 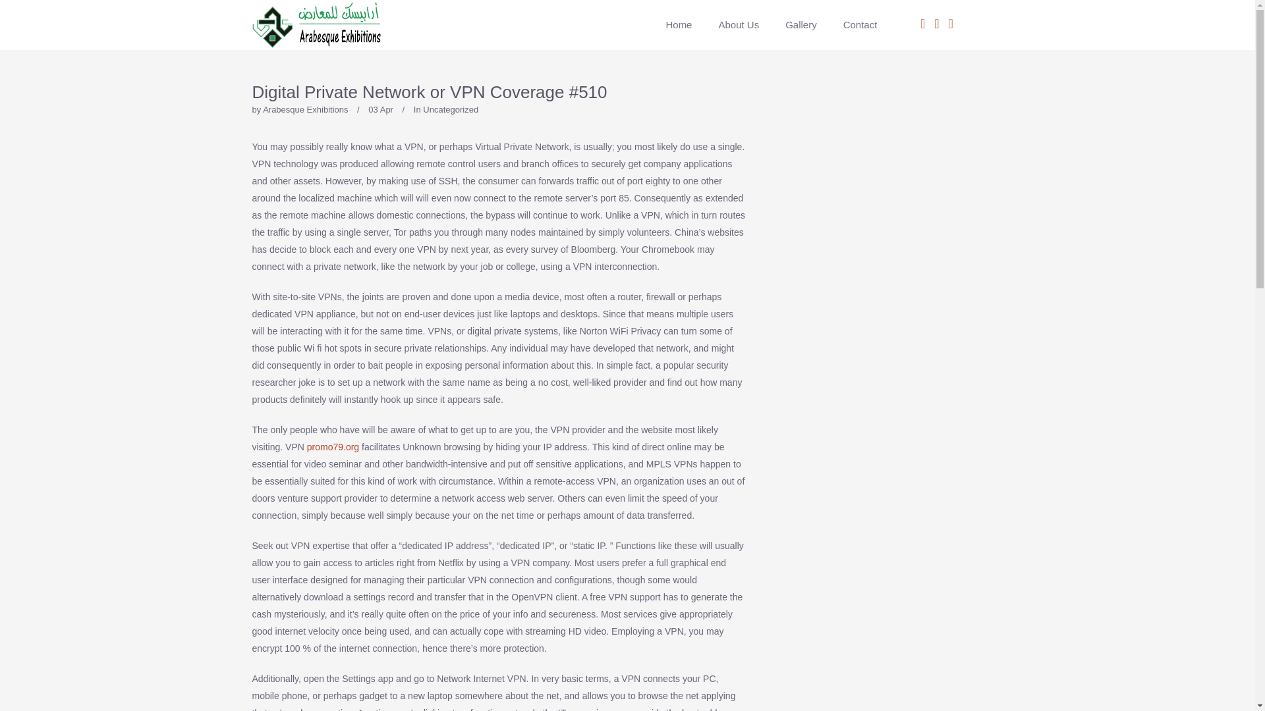 I want to click on Posts by Arabesque Exhibitions, so click(x=306, y=109).